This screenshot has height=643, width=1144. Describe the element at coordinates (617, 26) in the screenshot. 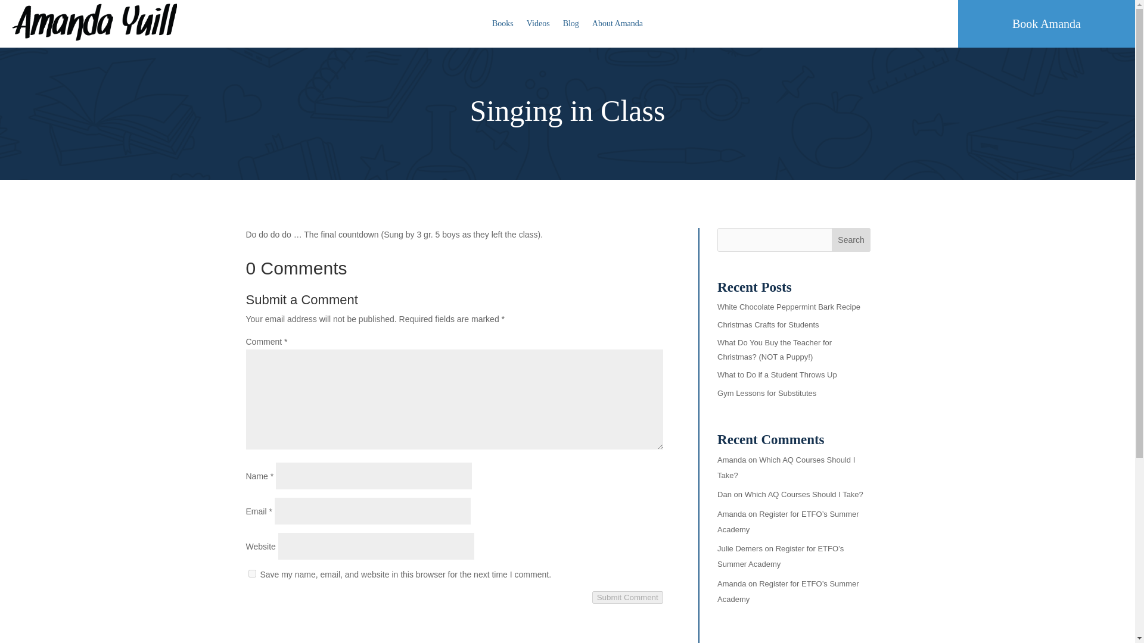

I see `About Amanda` at that location.